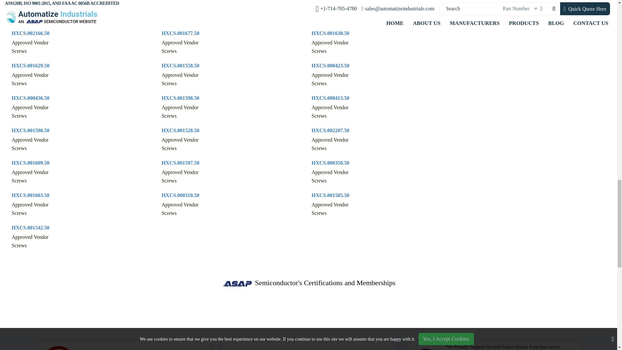  What do you see at coordinates (30, 65) in the screenshot?
I see `HXCS.001629.50` at bounding box center [30, 65].